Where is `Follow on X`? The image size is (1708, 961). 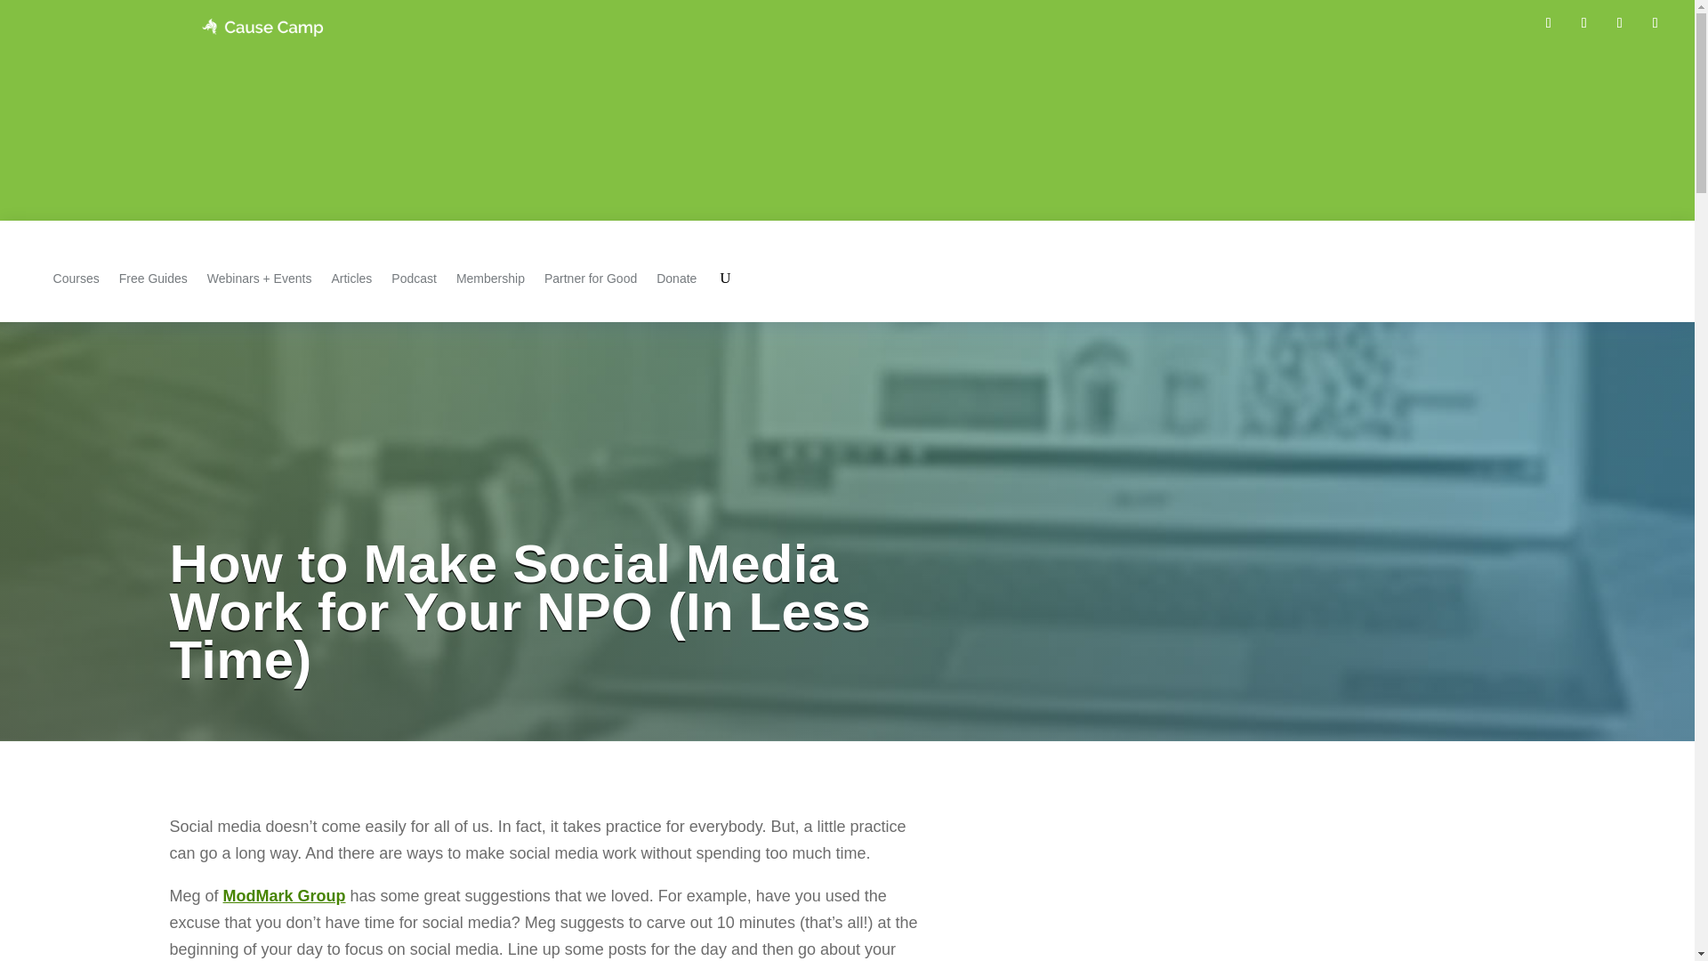 Follow on X is located at coordinates (1583, 23).